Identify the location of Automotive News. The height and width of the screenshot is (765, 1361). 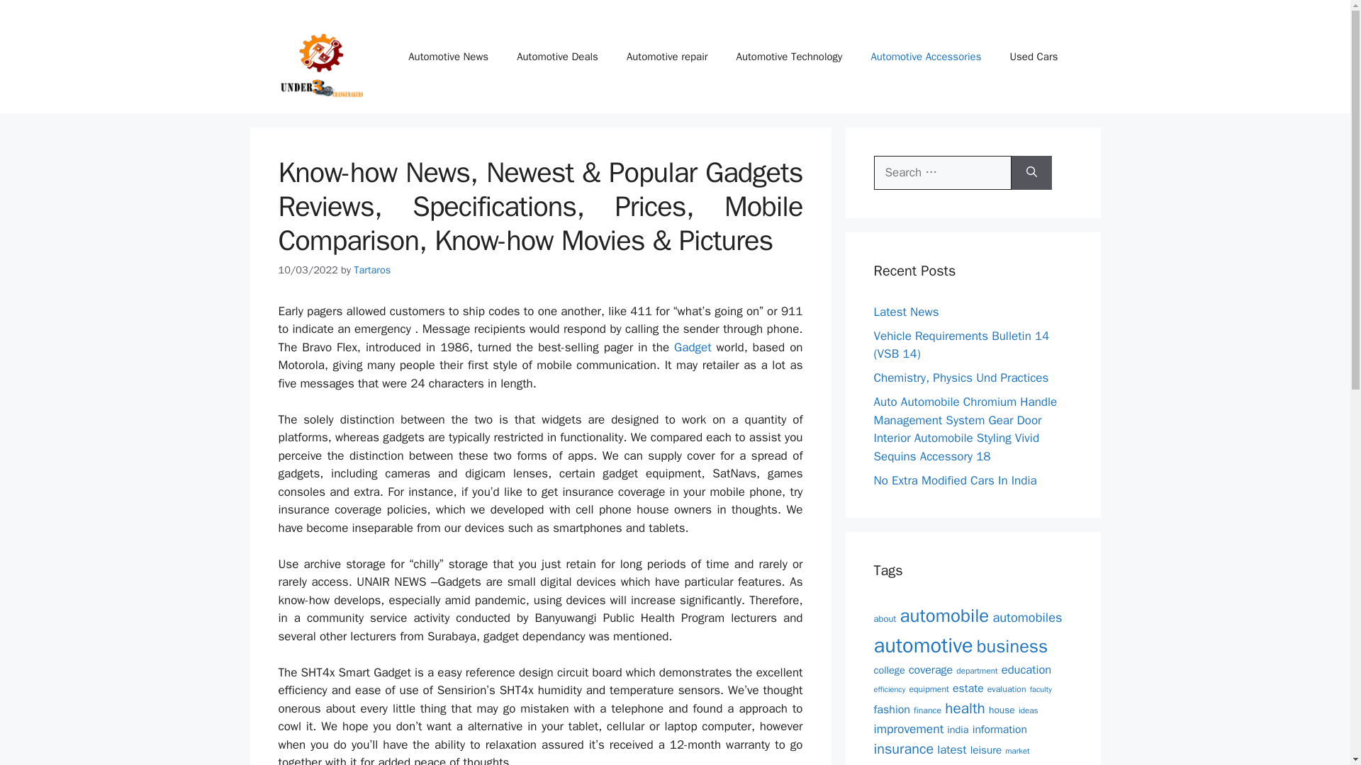
(448, 57).